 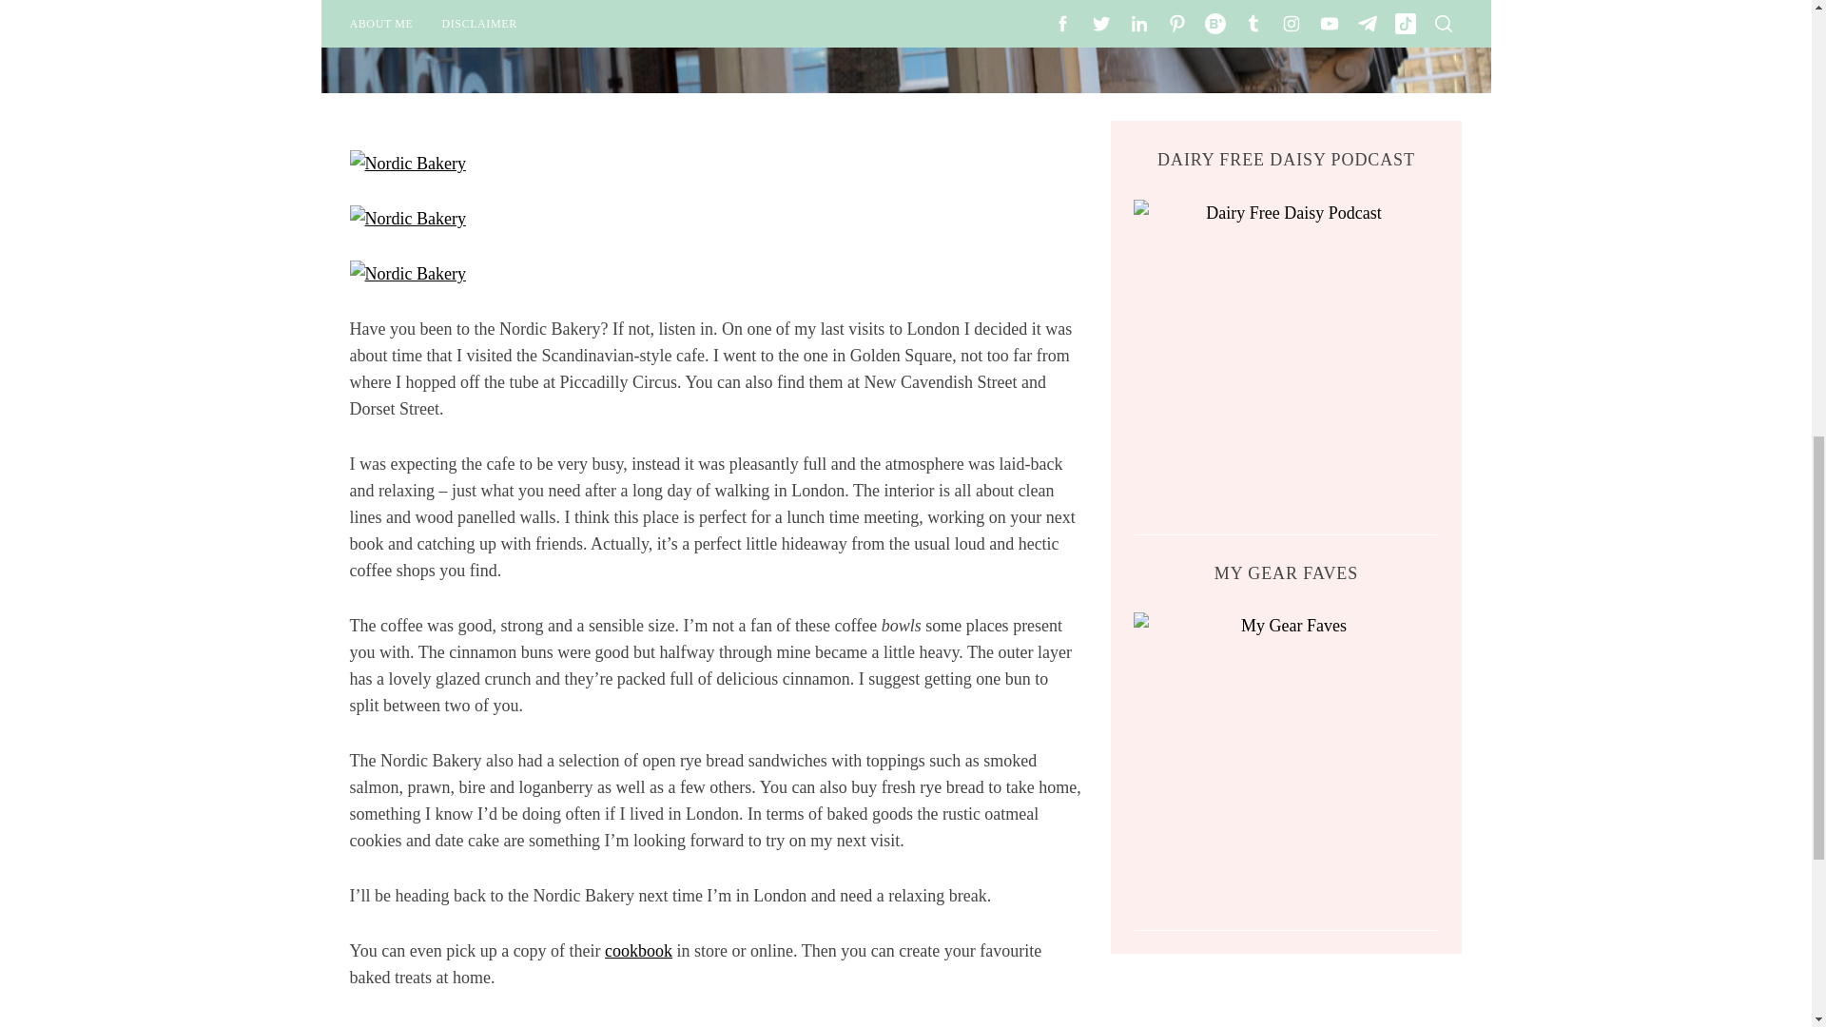 I want to click on Nordic Bakery by Daisy Hatami, on Flickr, so click(x=407, y=164).